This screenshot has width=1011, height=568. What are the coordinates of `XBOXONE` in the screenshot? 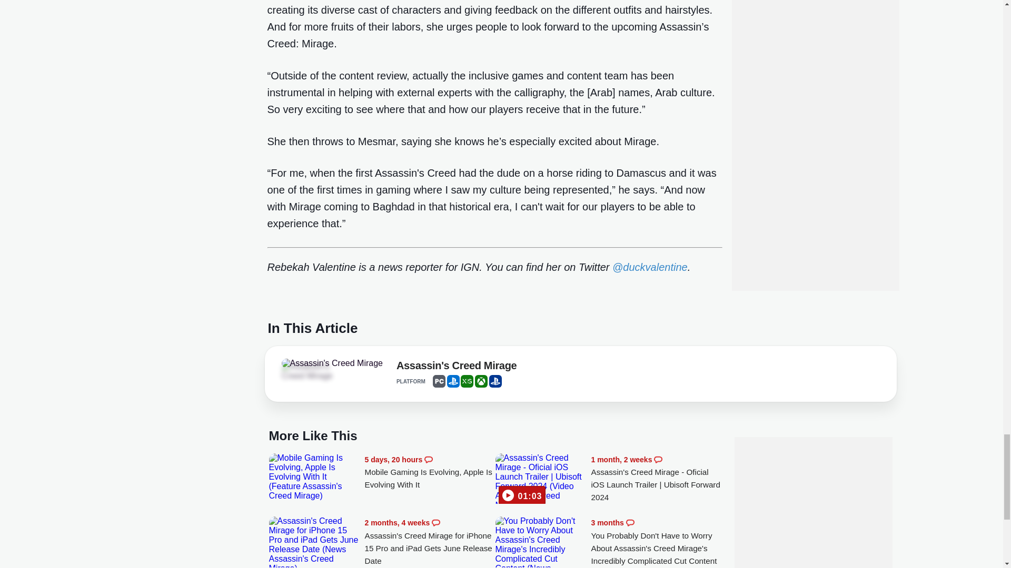 It's located at (481, 381).